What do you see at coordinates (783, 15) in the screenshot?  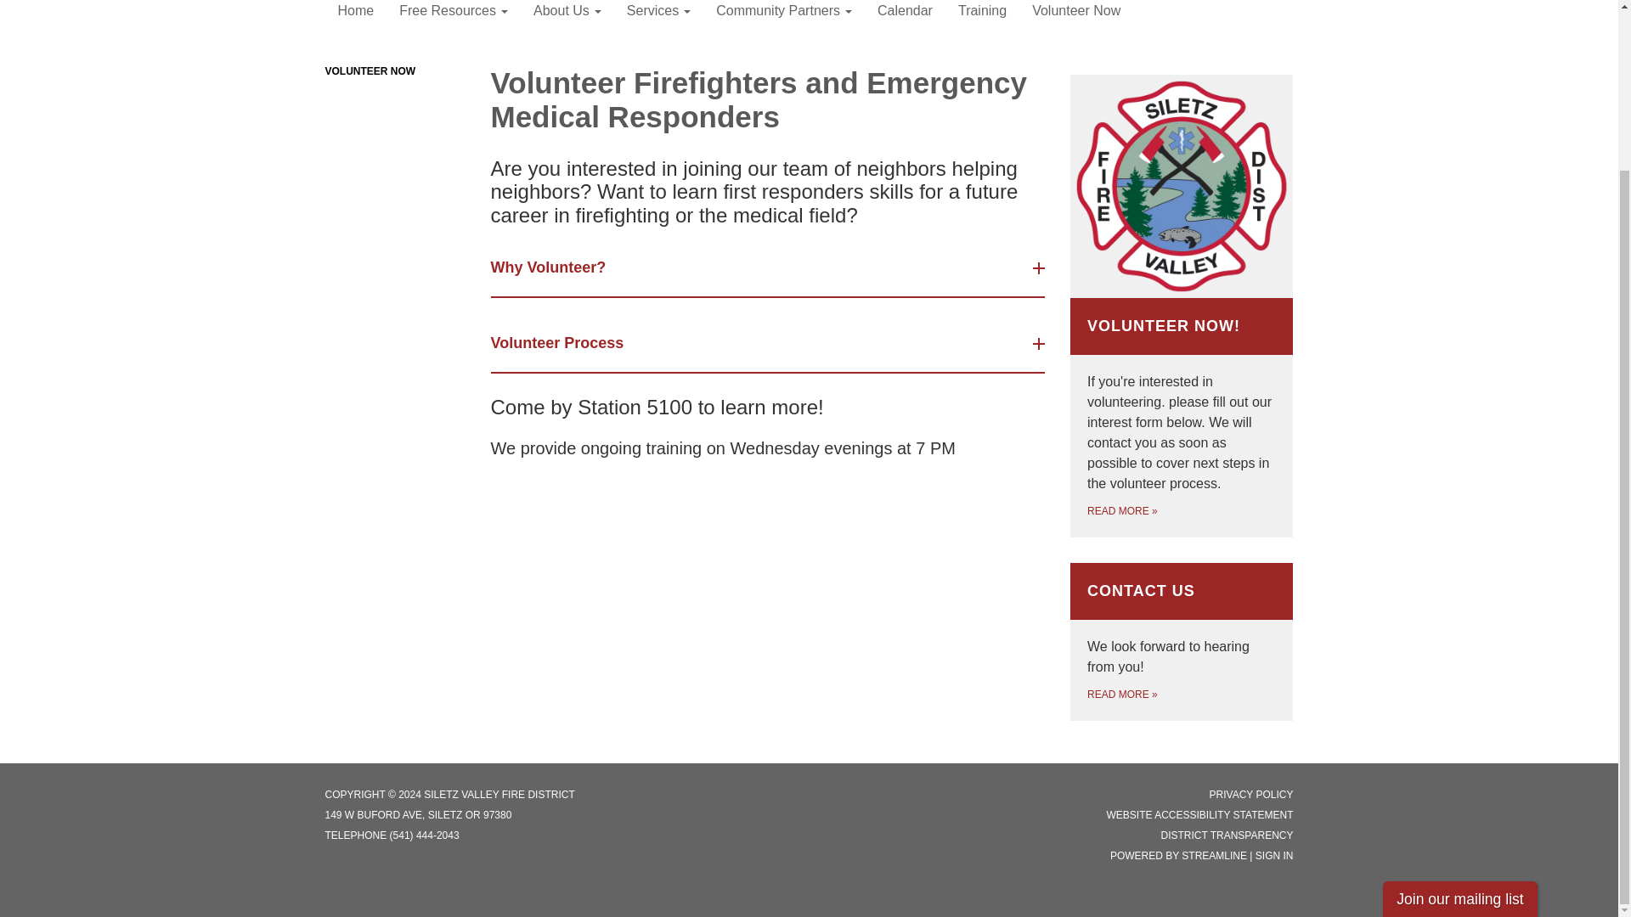 I see `Community Partners` at bounding box center [783, 15].